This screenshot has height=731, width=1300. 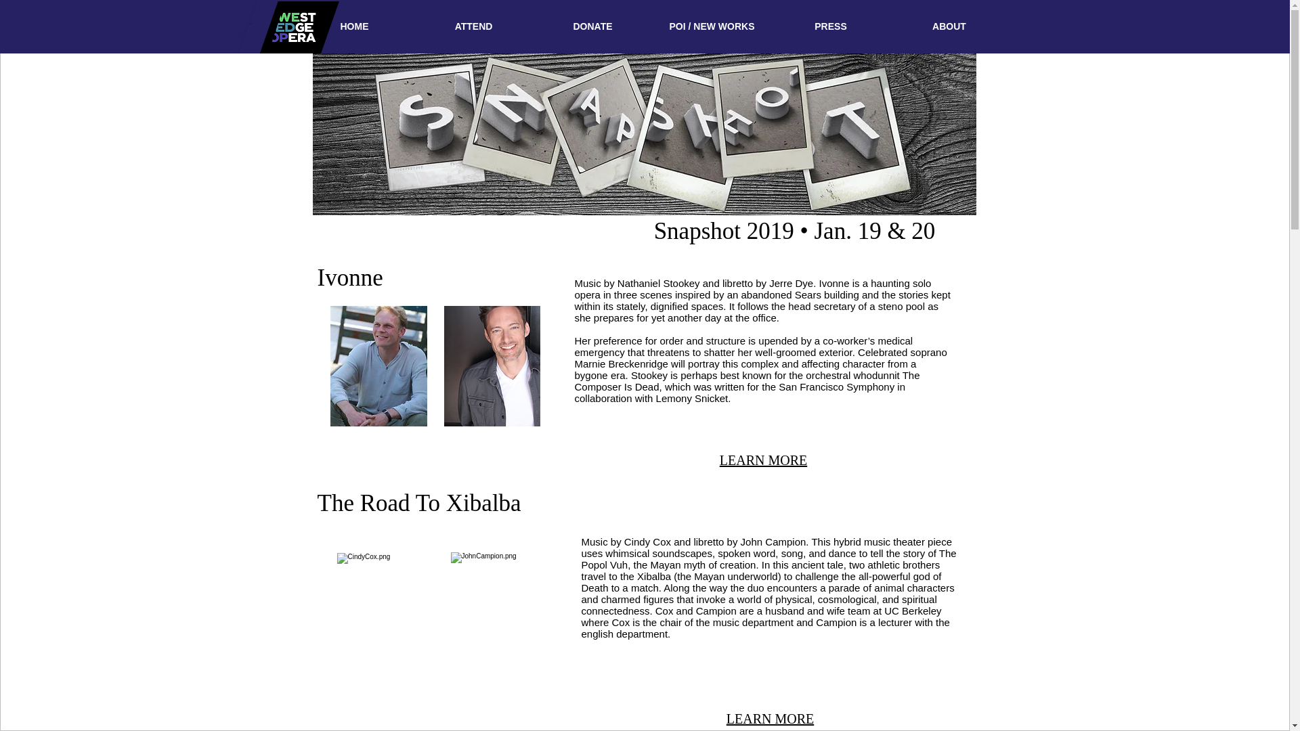 What do you see at coordinates (355, 26) in the screenshot?
I see `HOME` at bounding box center [355, 26].